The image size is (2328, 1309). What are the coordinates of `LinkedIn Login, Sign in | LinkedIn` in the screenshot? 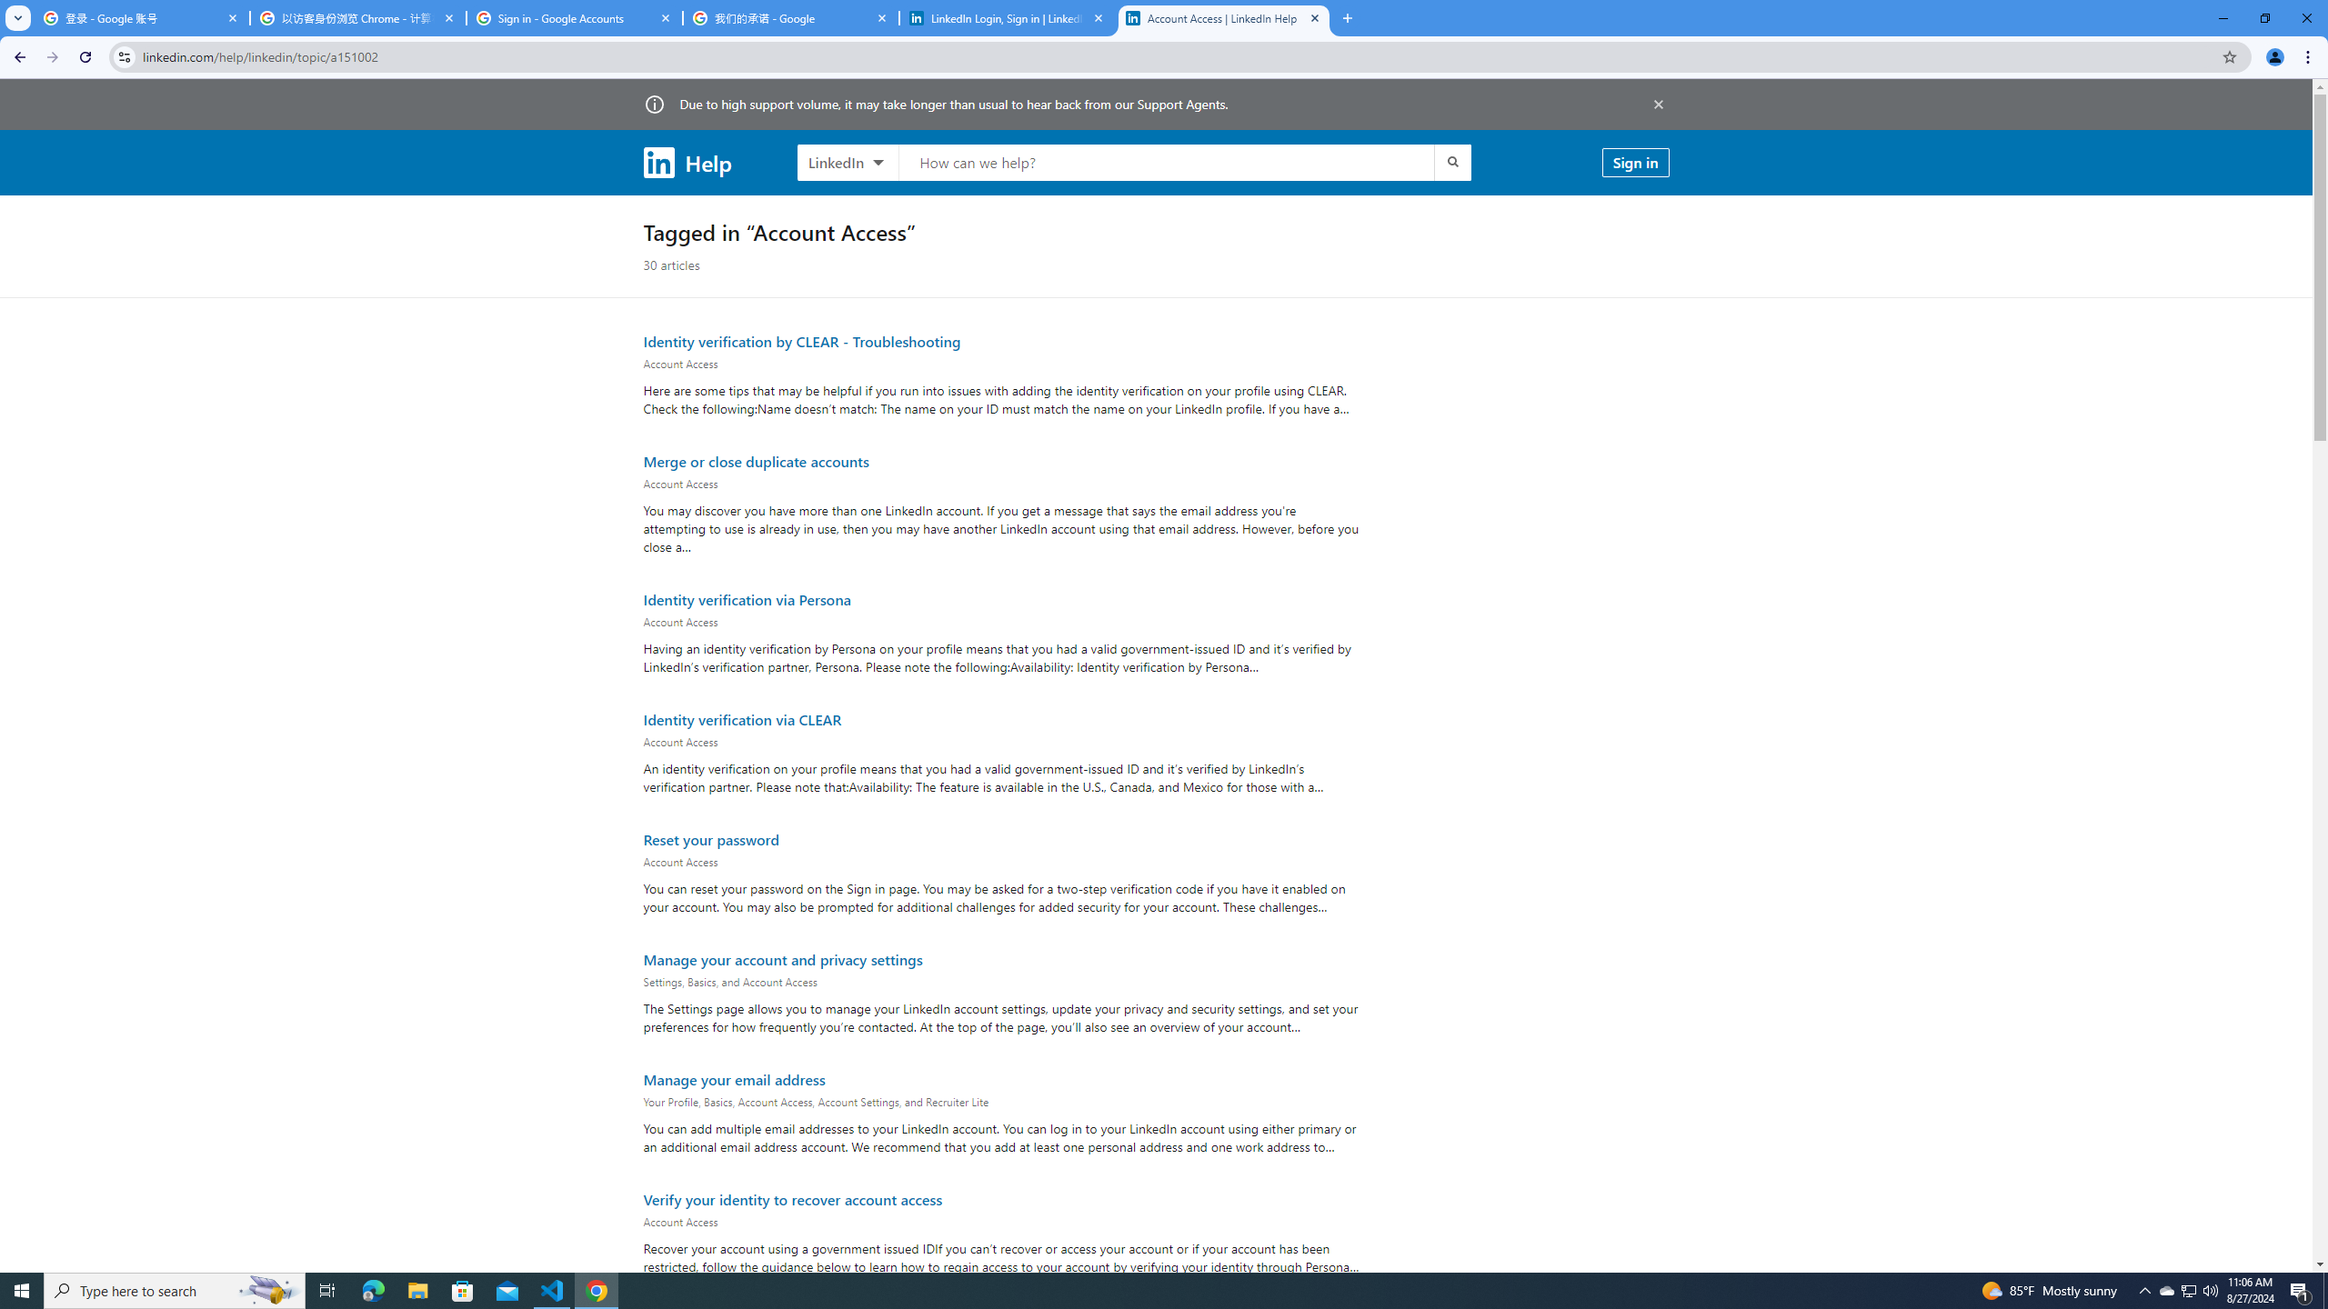 It's located at (1008, 18).